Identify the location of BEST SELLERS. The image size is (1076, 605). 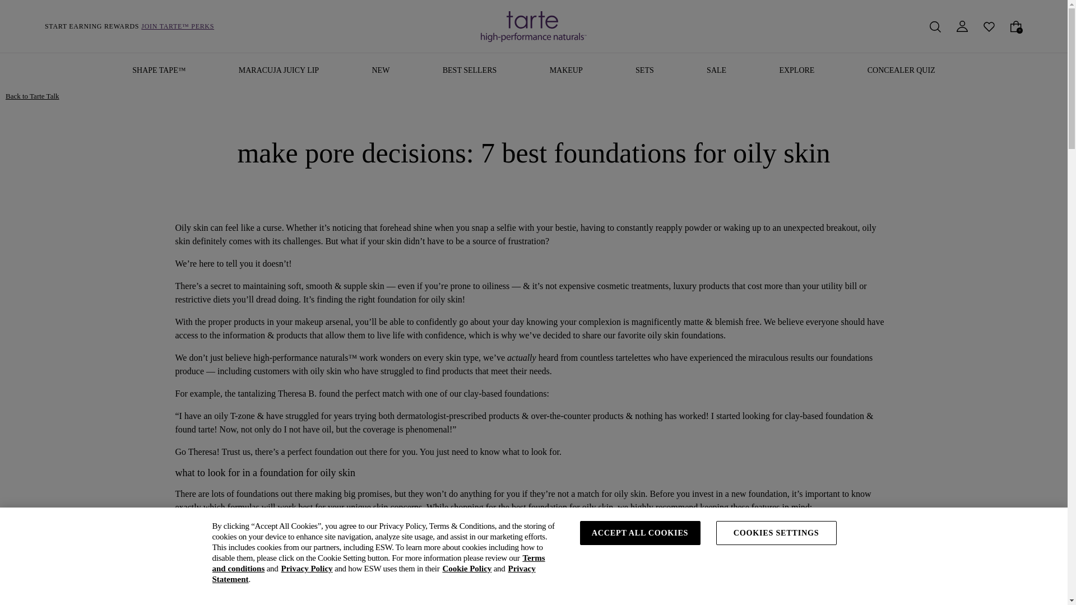
(470, 71).